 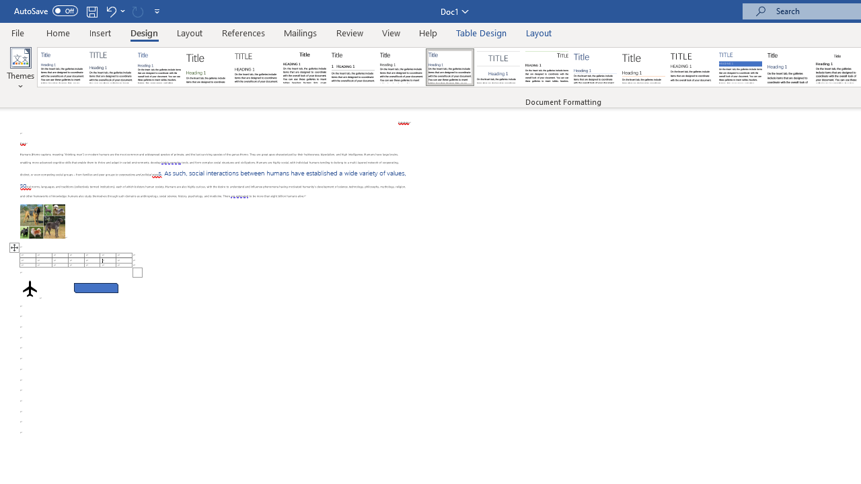 I want to click on Lines (Distinctive), so click(x=546, y=67).